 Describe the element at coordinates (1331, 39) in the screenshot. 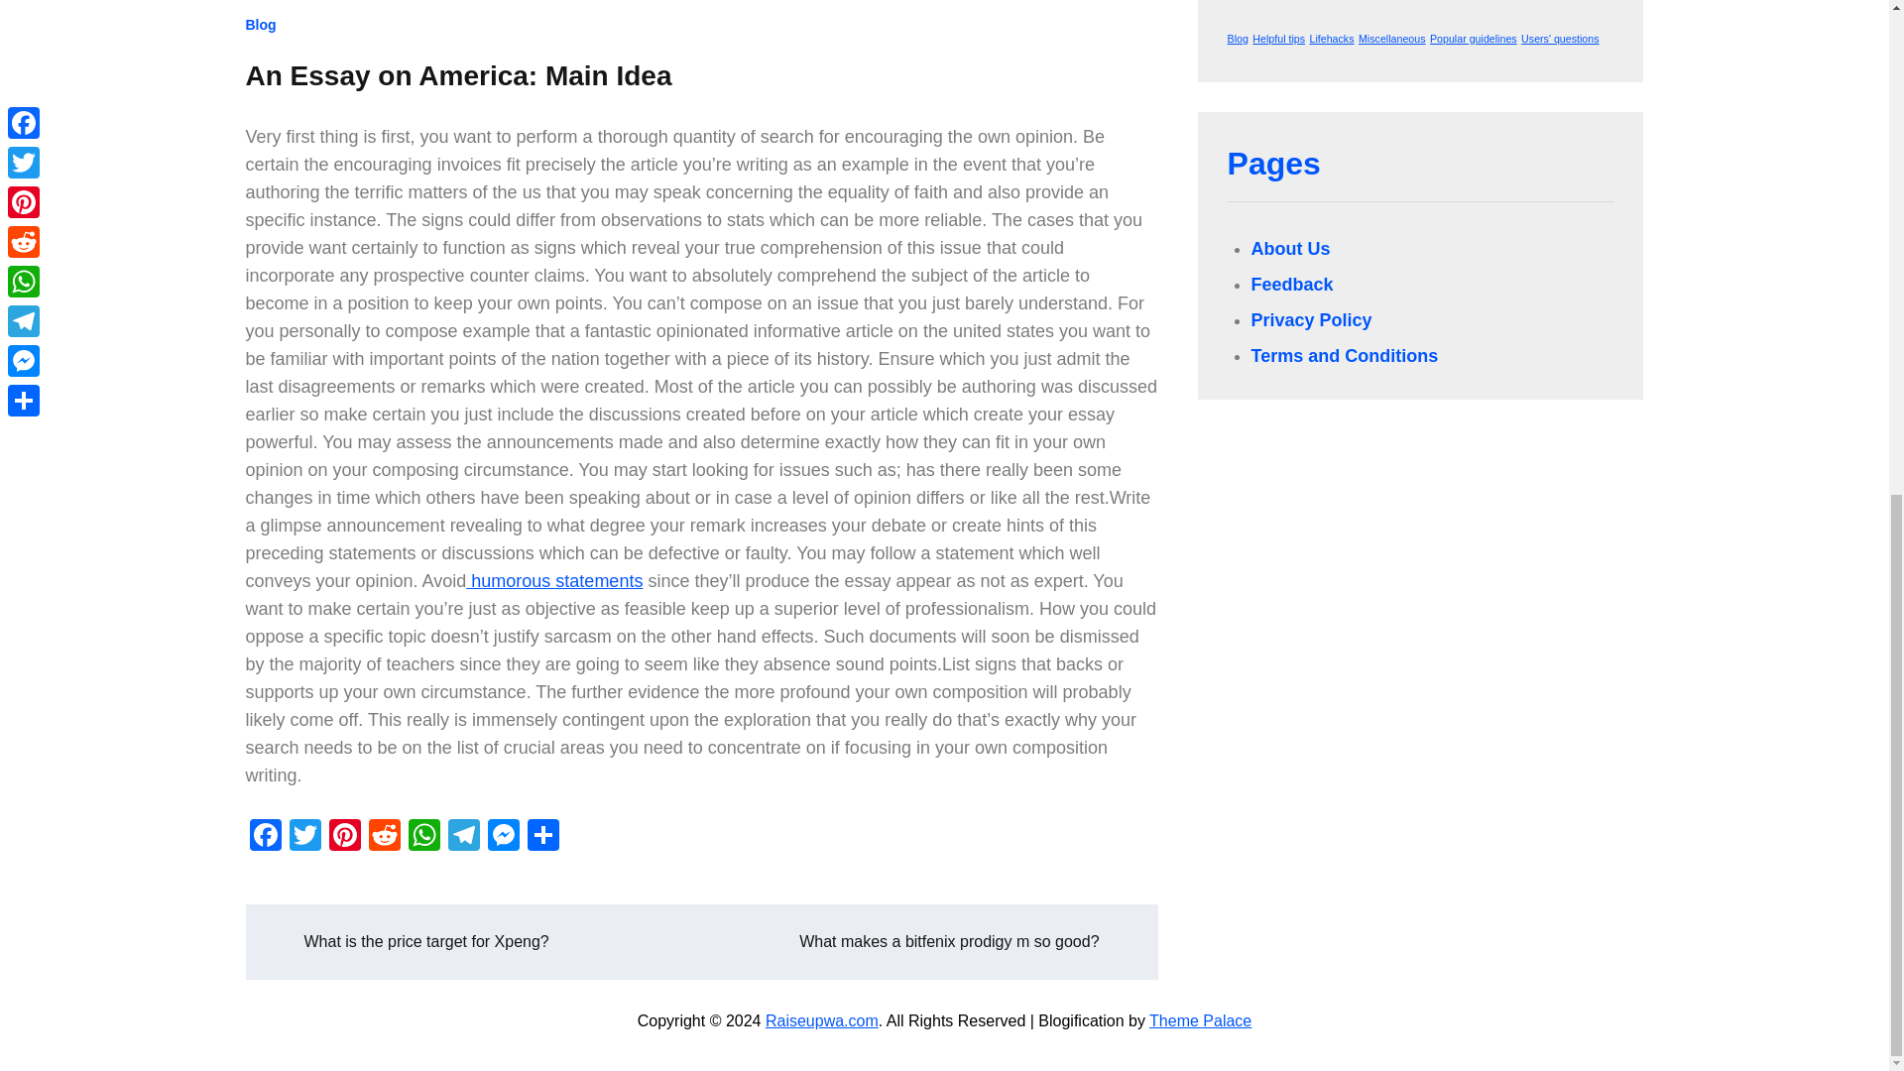

I see `Lifehacks` at that location.